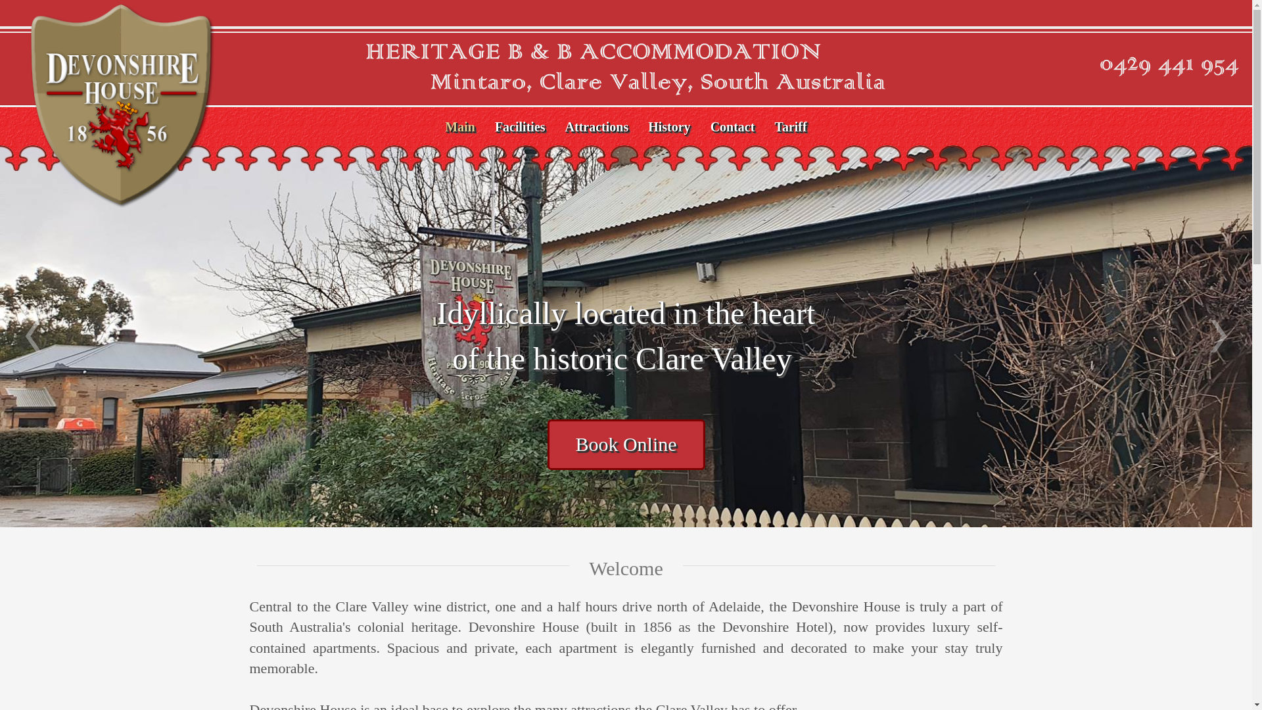 The height and width of the screenshot is (710, 1262). I want to click on Book Online, so click(626, 444).